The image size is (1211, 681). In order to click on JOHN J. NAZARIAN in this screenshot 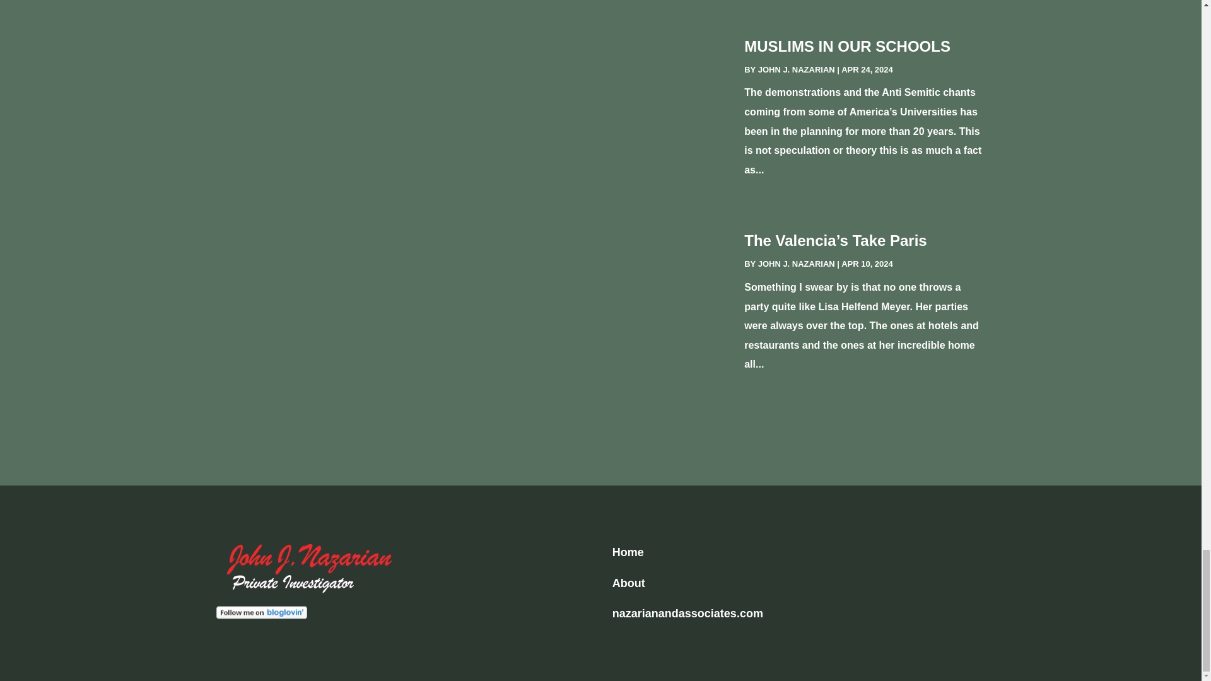, I will do `click(796, 264)`.